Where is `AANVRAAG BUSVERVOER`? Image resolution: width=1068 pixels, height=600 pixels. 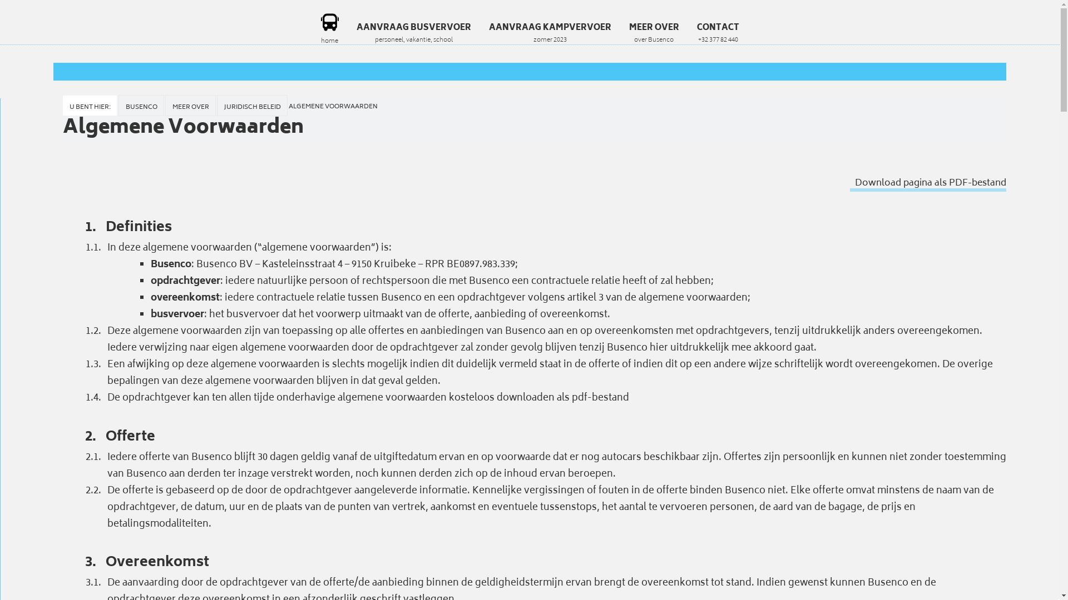 AANVRAAG BUSVERVOER is located at coordinates (413, 33).